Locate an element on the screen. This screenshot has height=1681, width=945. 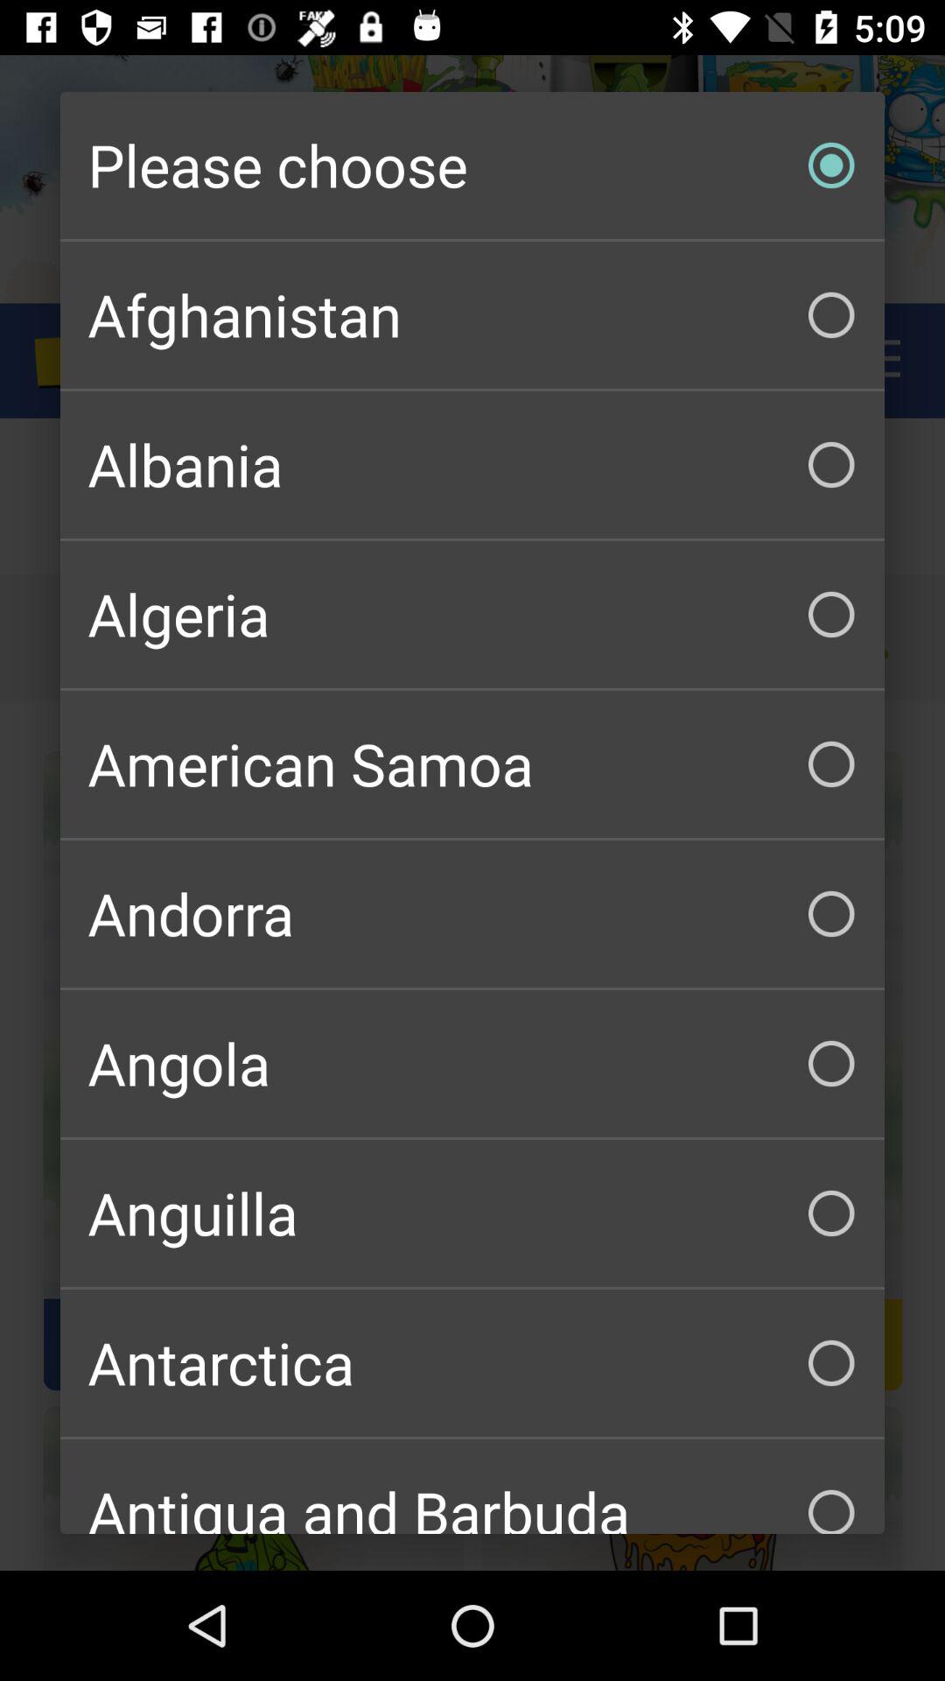
swipe until the afghanistan checkbox is located at coordinates (472, 315).